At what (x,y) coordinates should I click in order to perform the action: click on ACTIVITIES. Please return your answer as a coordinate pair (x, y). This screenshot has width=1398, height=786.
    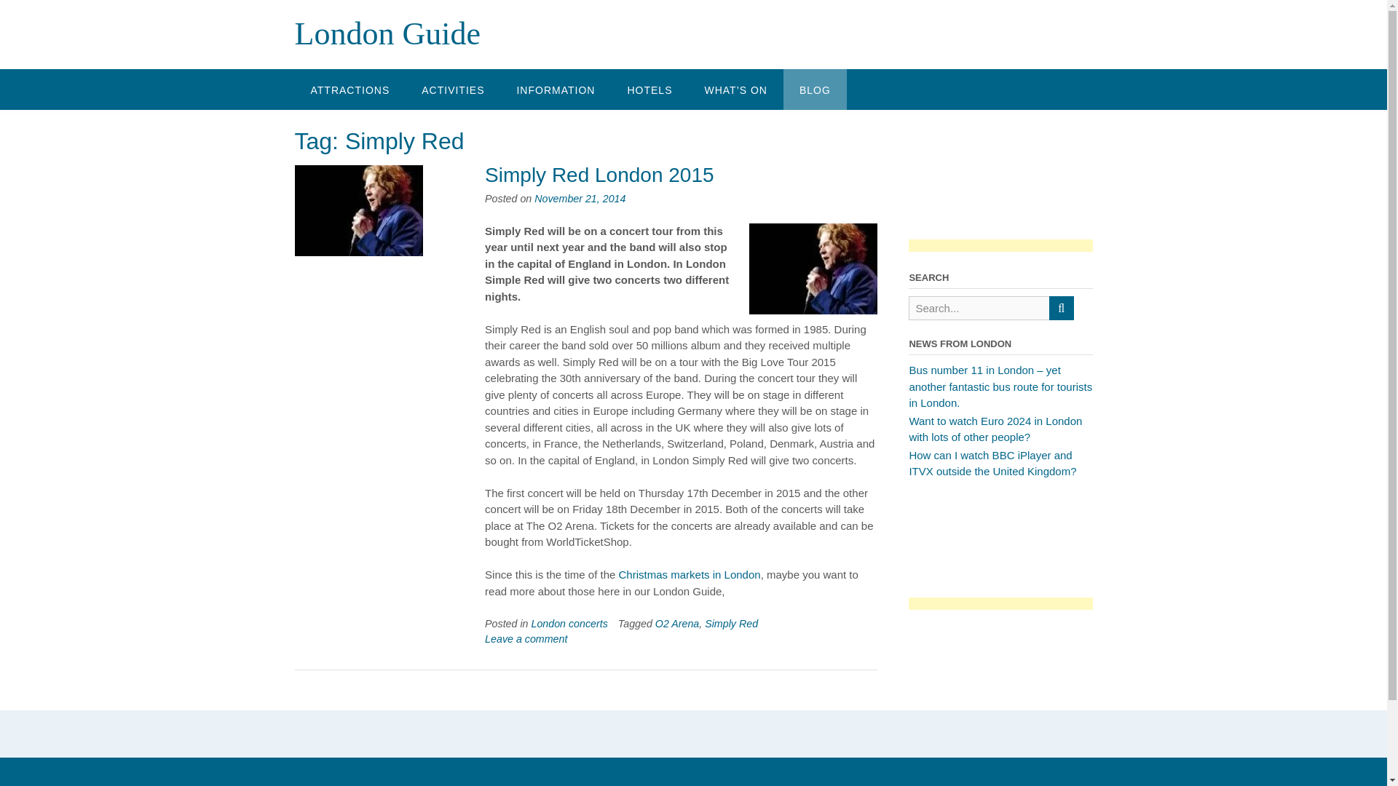
    Looking at the image, I should click on (453, 89).